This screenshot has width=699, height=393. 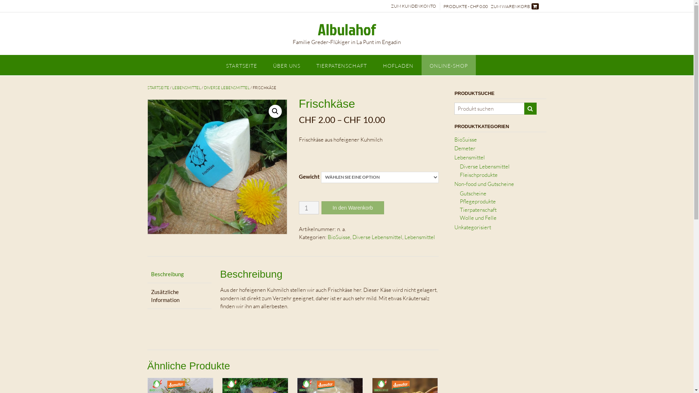 I want to click on Fleischprodukte, so click(x=479, y=175).